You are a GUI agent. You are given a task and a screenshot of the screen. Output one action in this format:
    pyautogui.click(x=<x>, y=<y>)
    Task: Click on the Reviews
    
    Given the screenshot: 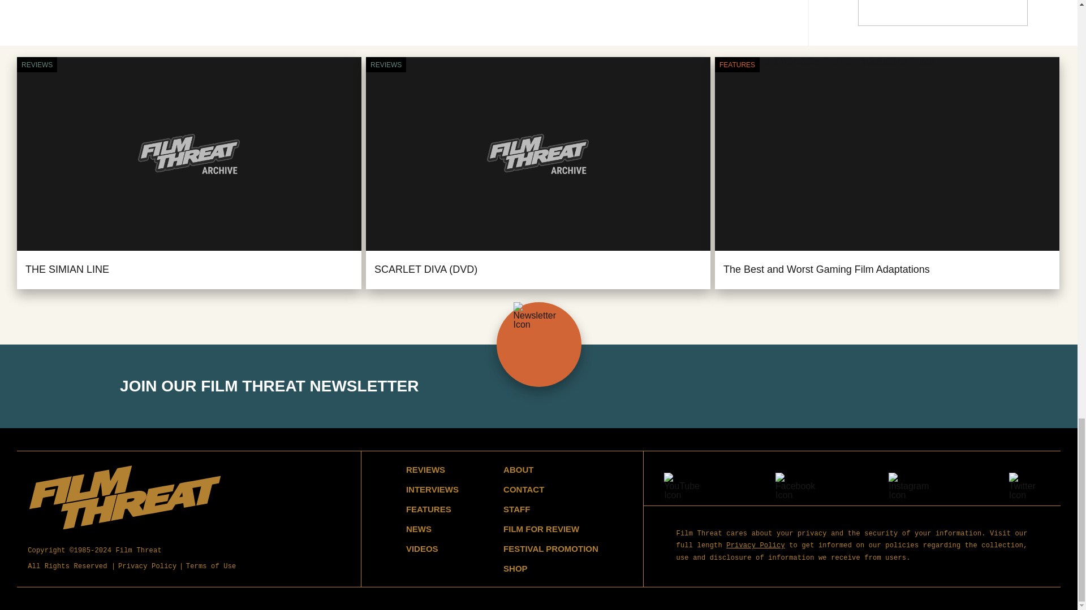 What is the action you would take?
    pyautogui.click(x=37, y=64)
    